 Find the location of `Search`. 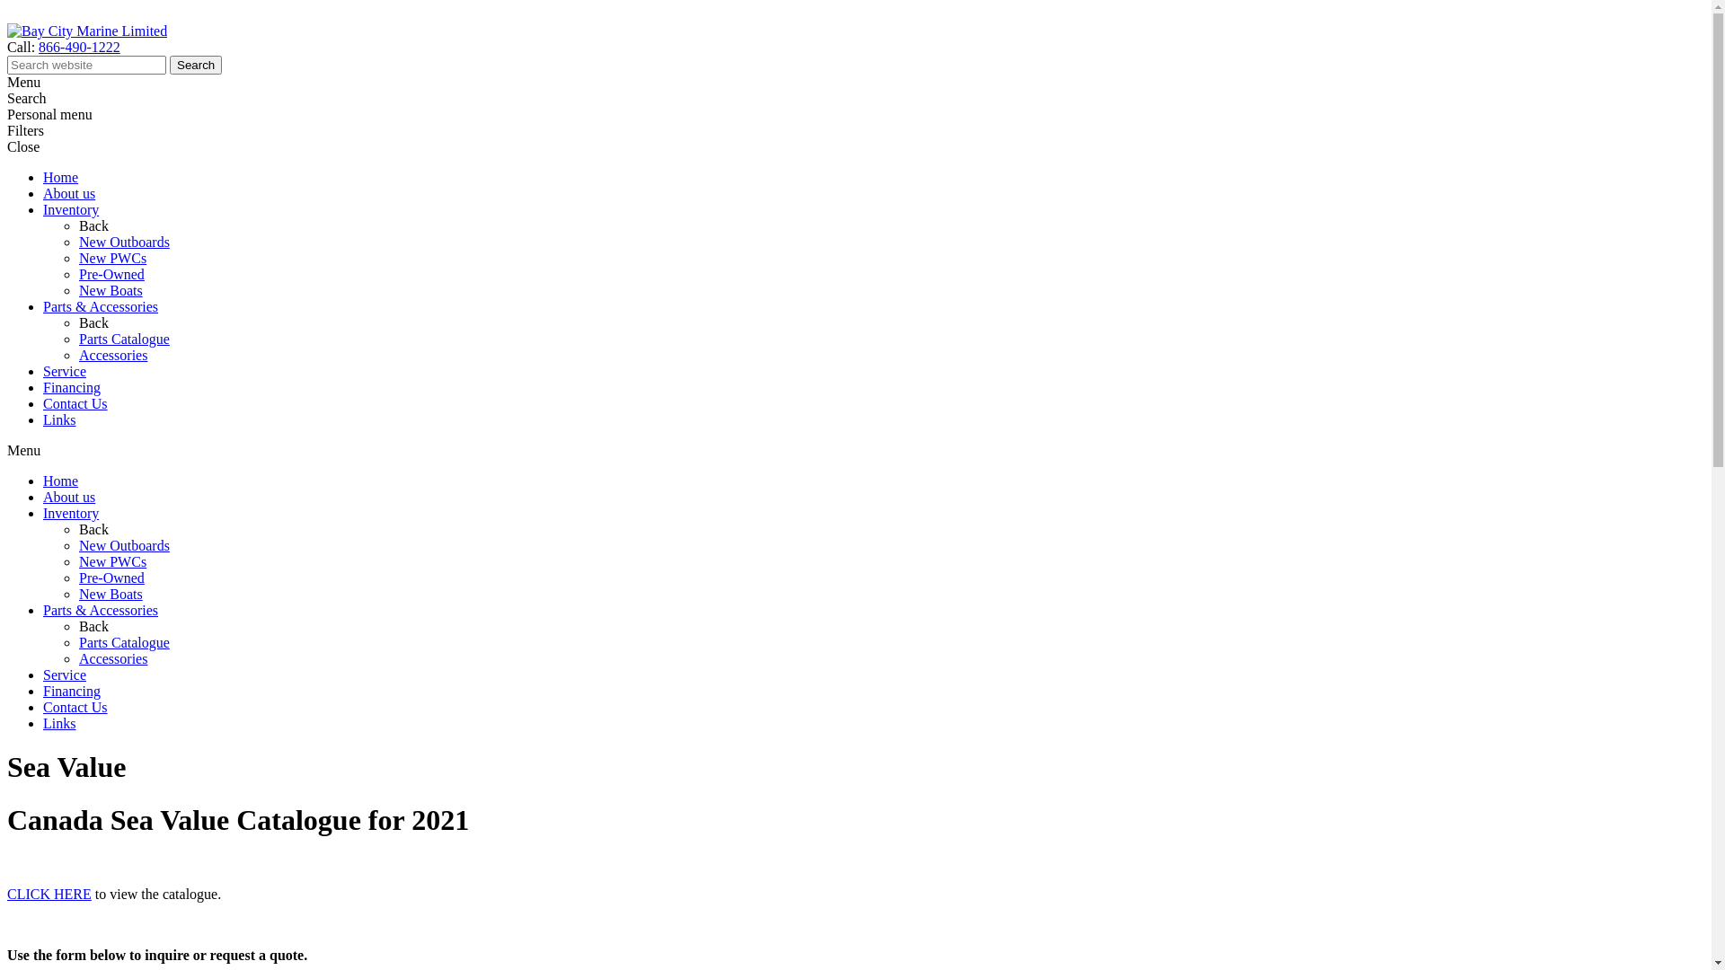

Search is located at coordinates (196, 65).